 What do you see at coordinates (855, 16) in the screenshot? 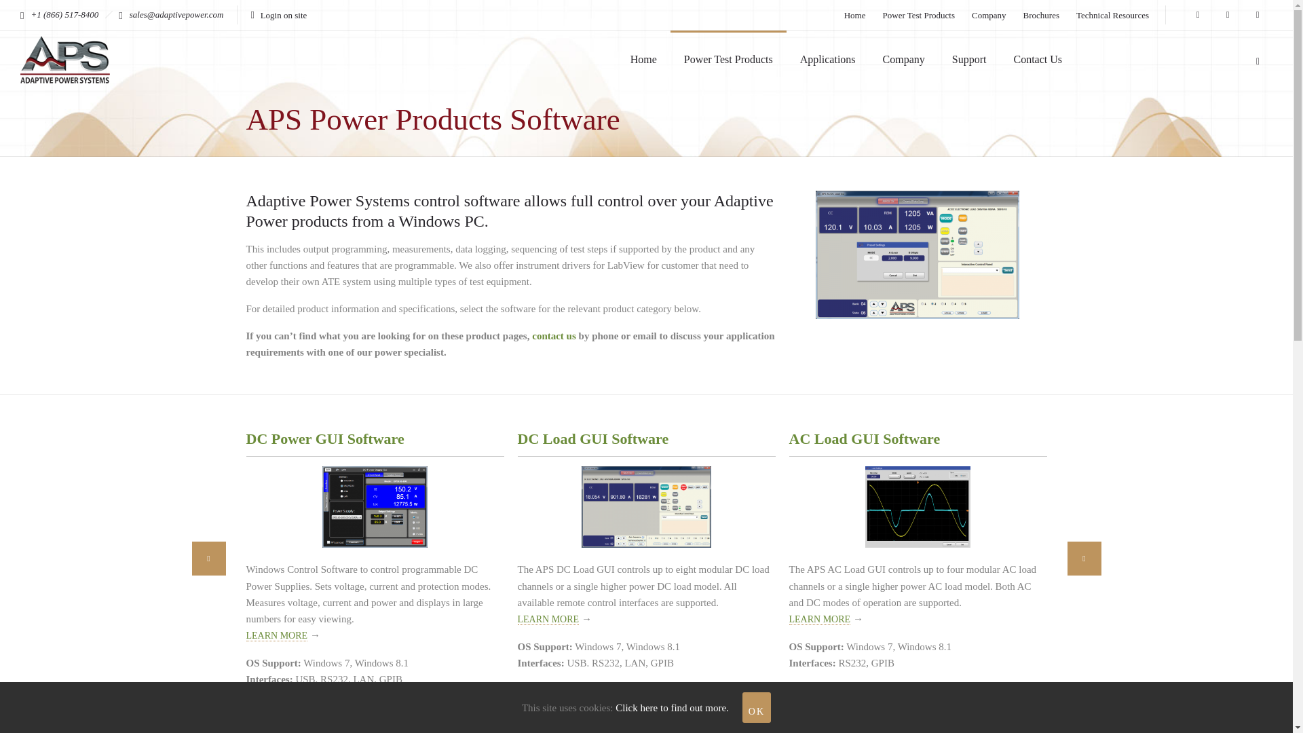
I see `Home` at bounding box center [855, 16].